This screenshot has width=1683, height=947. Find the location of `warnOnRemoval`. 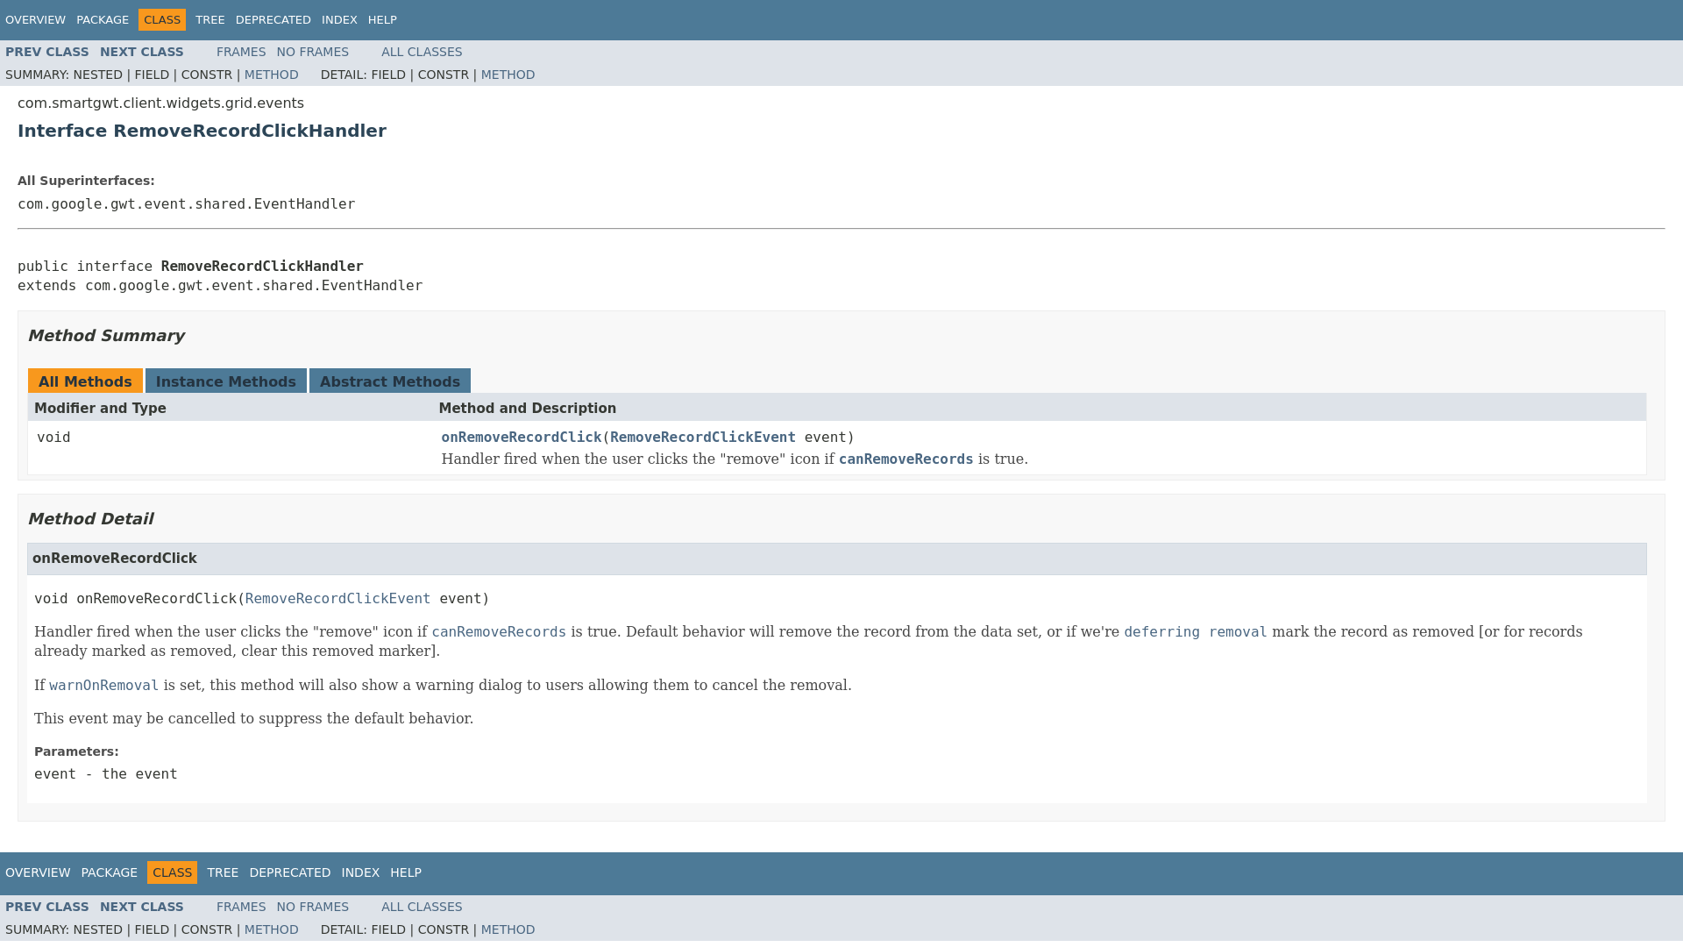

warnOnRemoval is located at coordinates (103, 685).